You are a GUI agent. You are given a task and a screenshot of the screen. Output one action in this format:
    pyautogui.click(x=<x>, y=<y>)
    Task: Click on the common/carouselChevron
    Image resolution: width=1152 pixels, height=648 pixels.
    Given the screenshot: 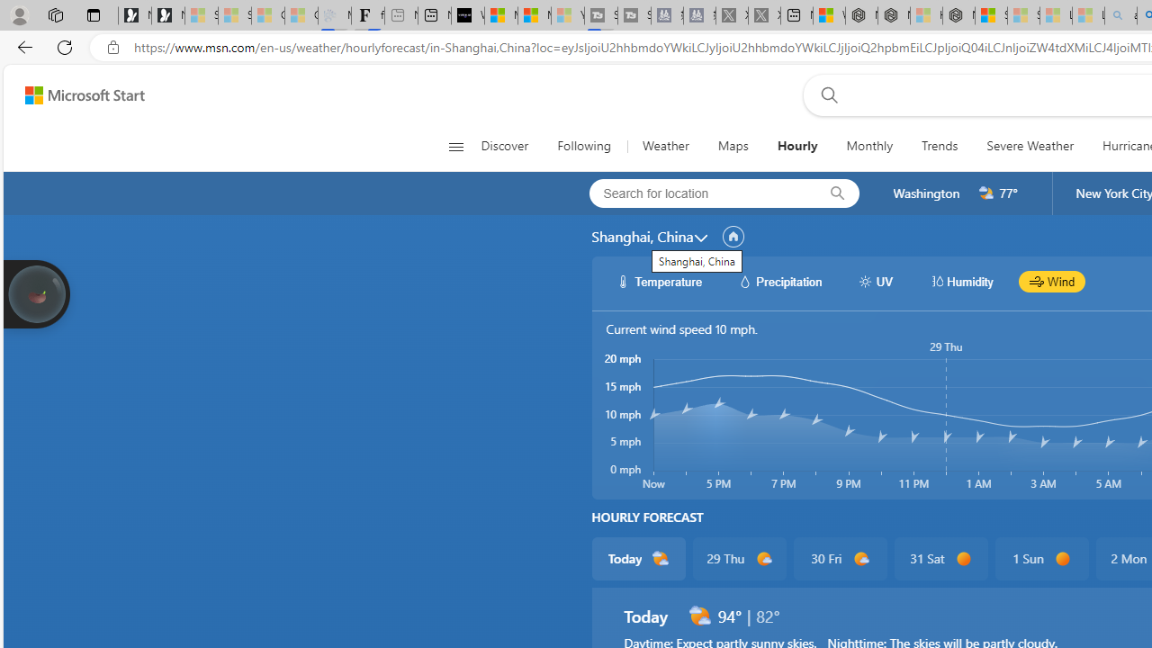 What is the action you would take?
    pyautogui.click(x=700, y=238)
    